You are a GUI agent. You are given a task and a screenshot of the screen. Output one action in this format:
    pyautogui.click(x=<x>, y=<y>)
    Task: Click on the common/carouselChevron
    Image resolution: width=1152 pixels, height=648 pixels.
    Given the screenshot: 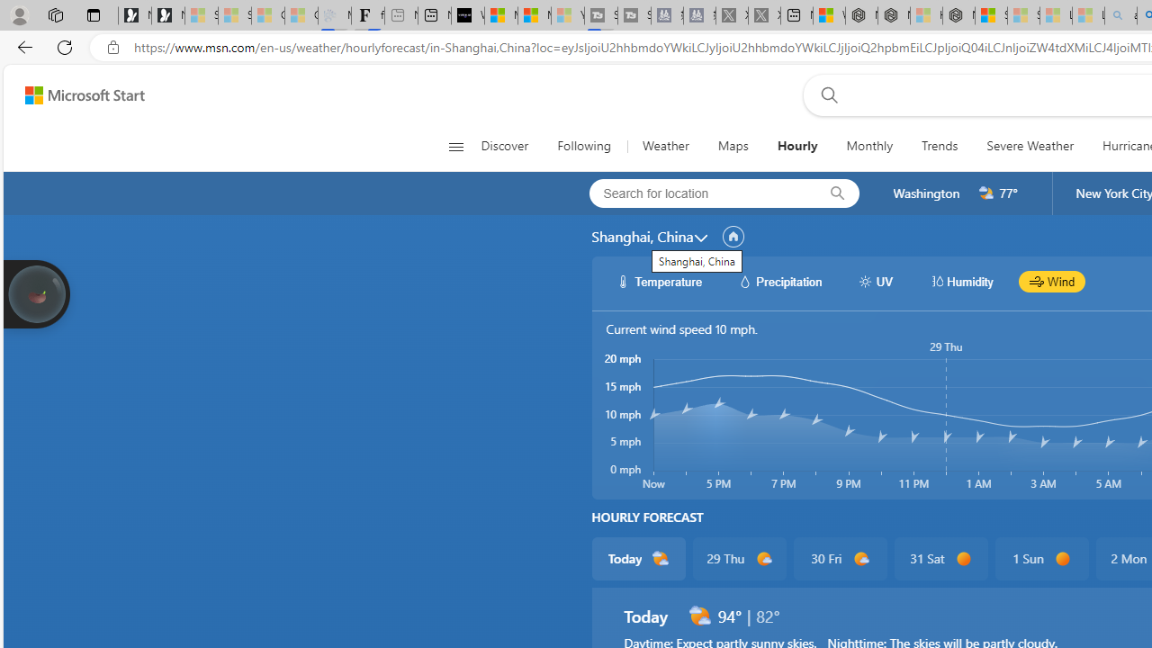 What is the action you would take?
    pyautogui.click(x=700, y=238)
    